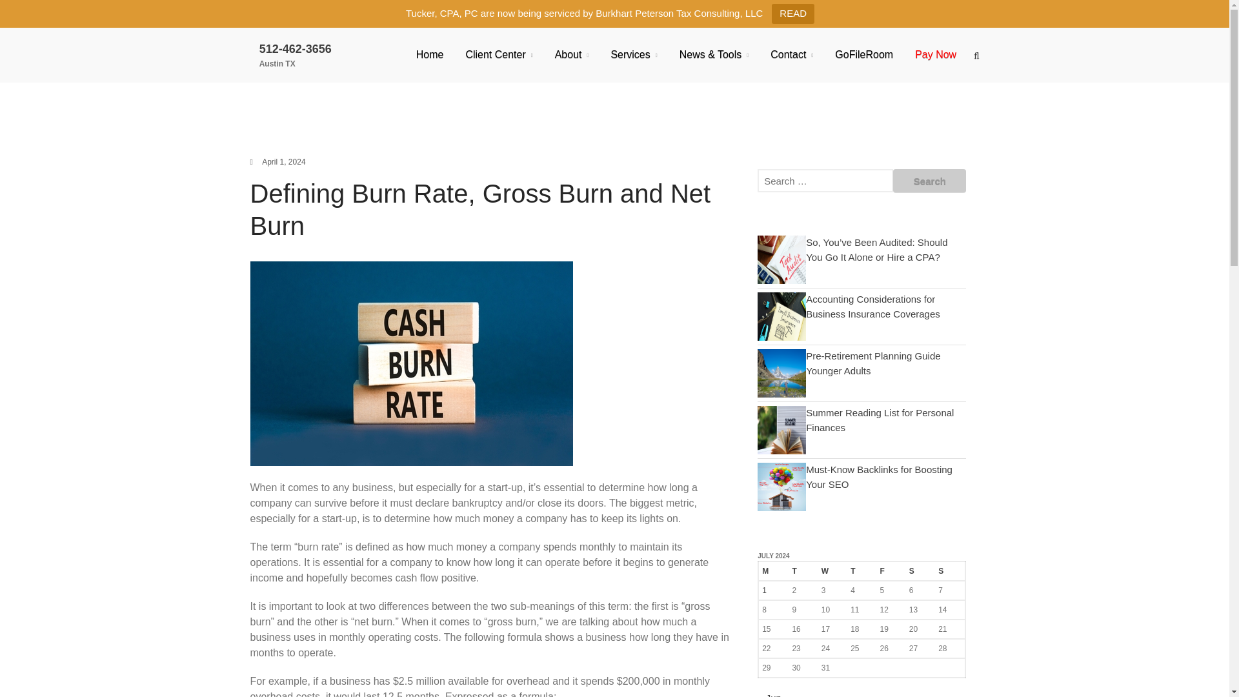 This screenshot has width=1239, height=697. What do you see at coordinates (929, 181) in the screenshot?
I see `Search` at bounding box center [929, 181].